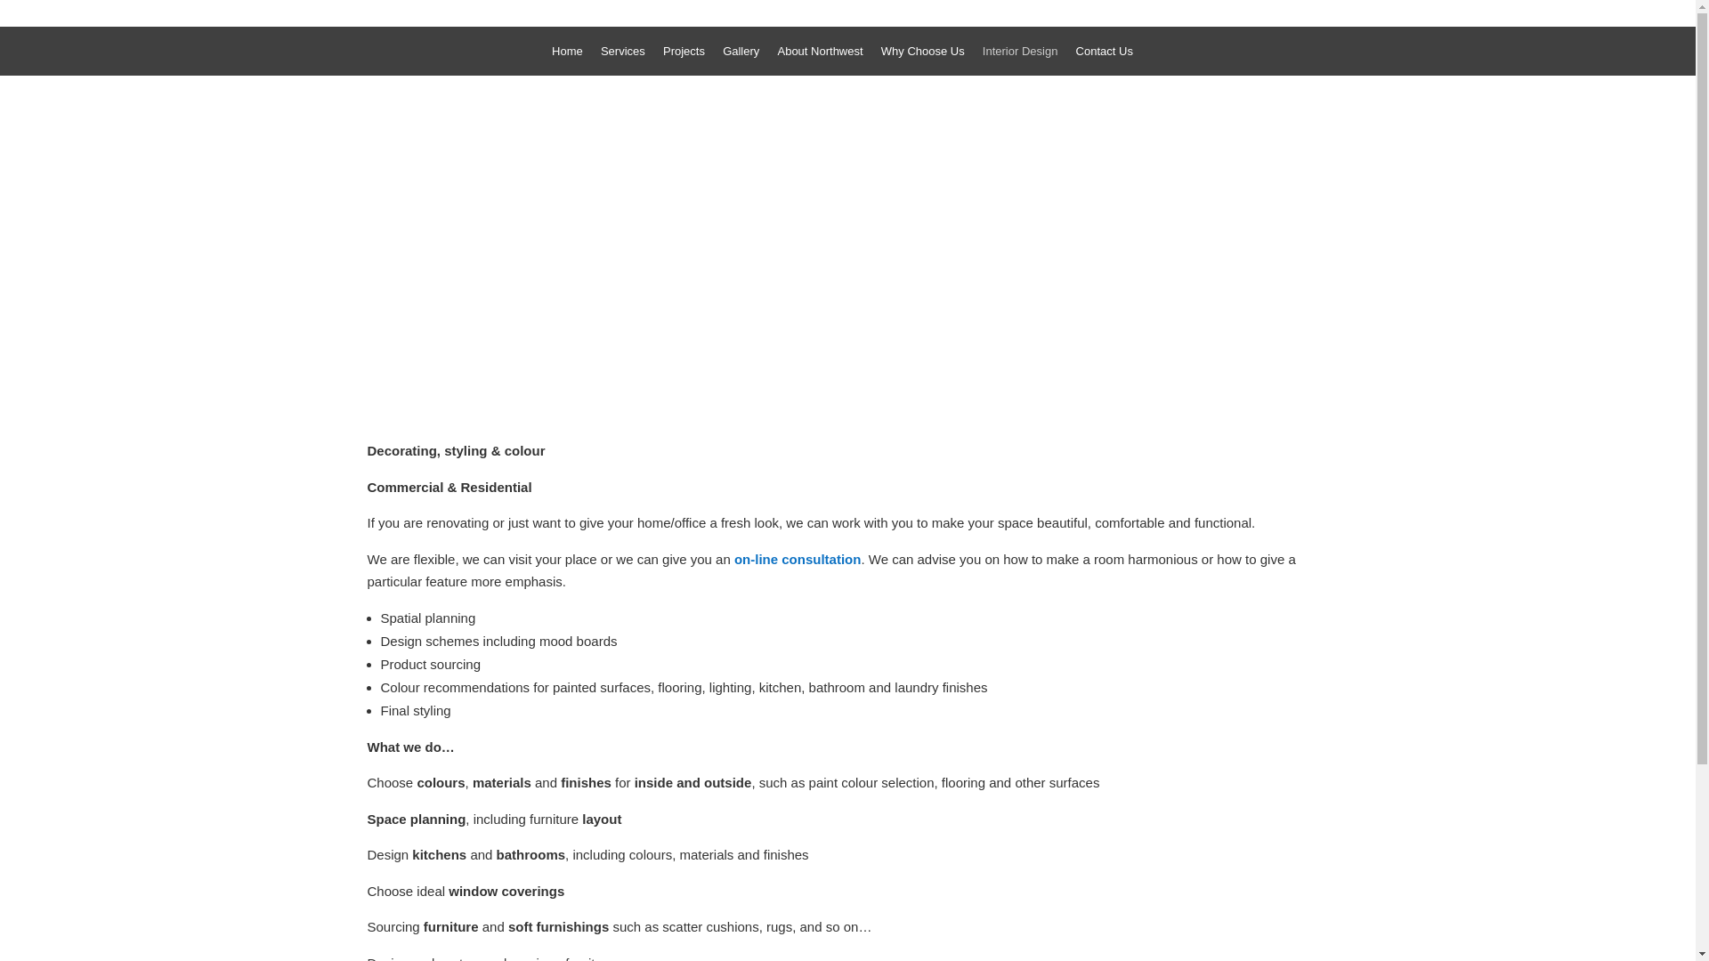 This screenshot has width=1709, height=961. What do you see at coordinates (1020, 53) in the screenshot?
I see `Interior Design` at bounding box center [1020, 53].